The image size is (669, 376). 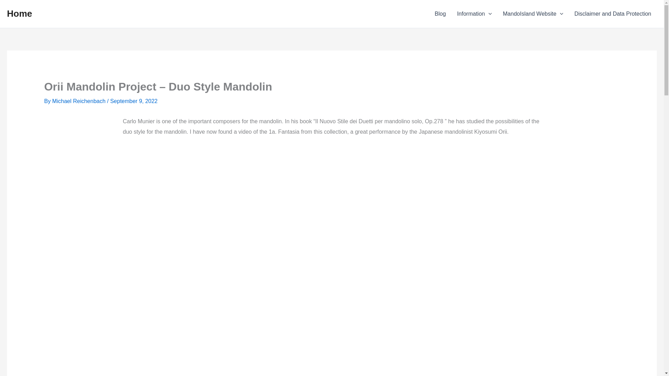 What do you see at coordinates (475, 14) in the screenshot?
I see `Information` at bounding box center [475, 14].